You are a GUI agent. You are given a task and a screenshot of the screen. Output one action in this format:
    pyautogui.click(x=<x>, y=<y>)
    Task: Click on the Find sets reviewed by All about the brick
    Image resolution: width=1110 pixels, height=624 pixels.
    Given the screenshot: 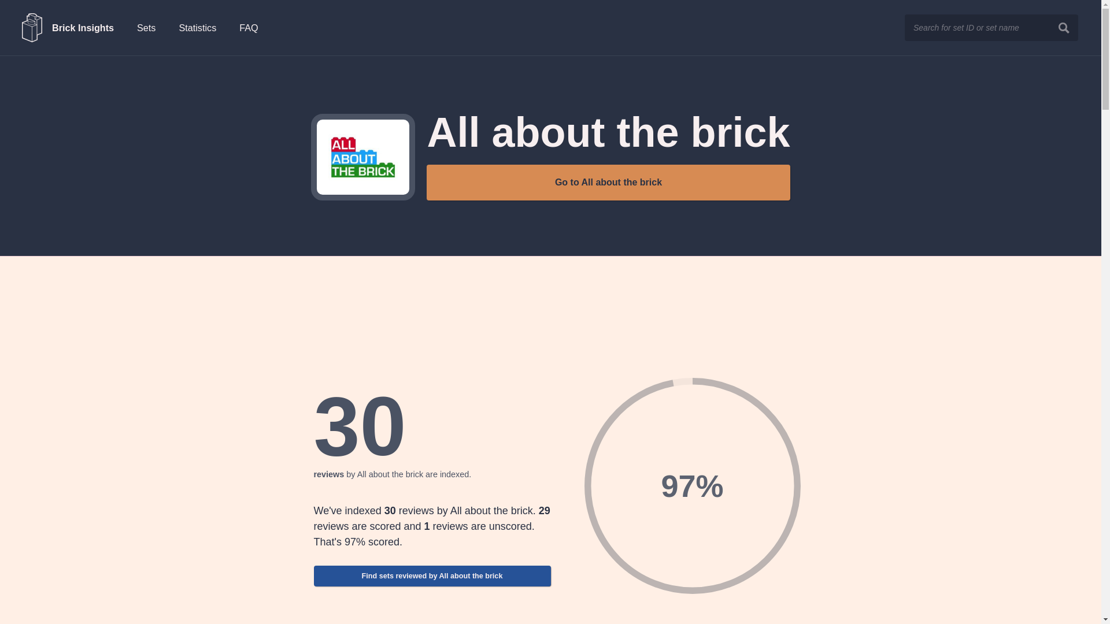 What is the action you would take?
    pyautogui.click(x=431, y=575)
    